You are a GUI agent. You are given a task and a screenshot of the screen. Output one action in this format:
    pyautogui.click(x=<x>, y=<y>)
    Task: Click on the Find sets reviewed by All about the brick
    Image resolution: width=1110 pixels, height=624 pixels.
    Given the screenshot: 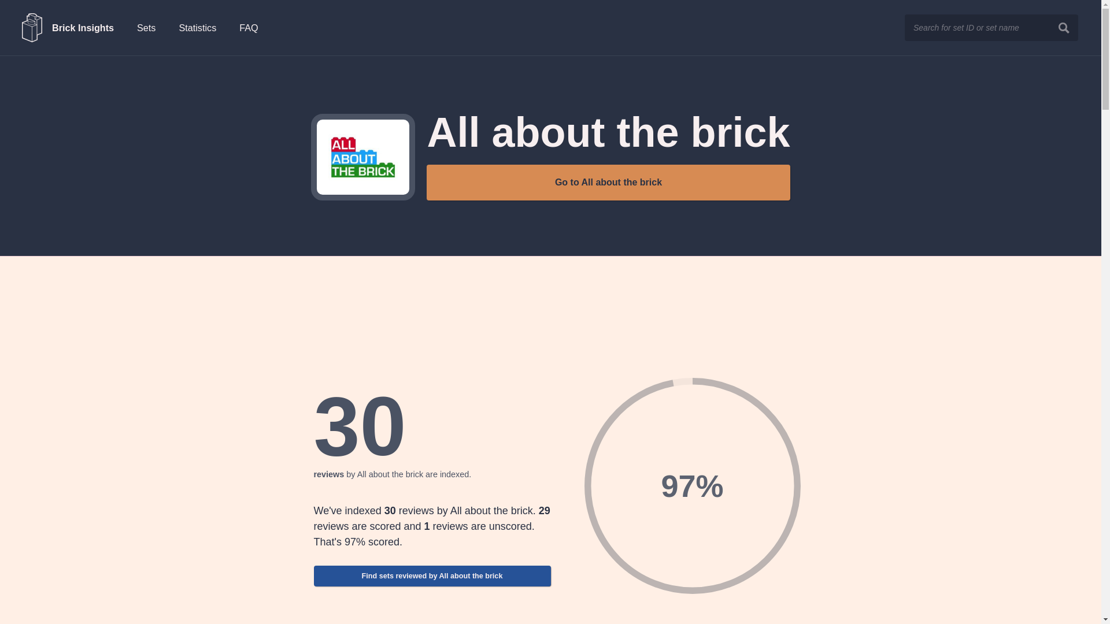 What is the action you would take?
    pyautogui.click(x=431, y=575)
    